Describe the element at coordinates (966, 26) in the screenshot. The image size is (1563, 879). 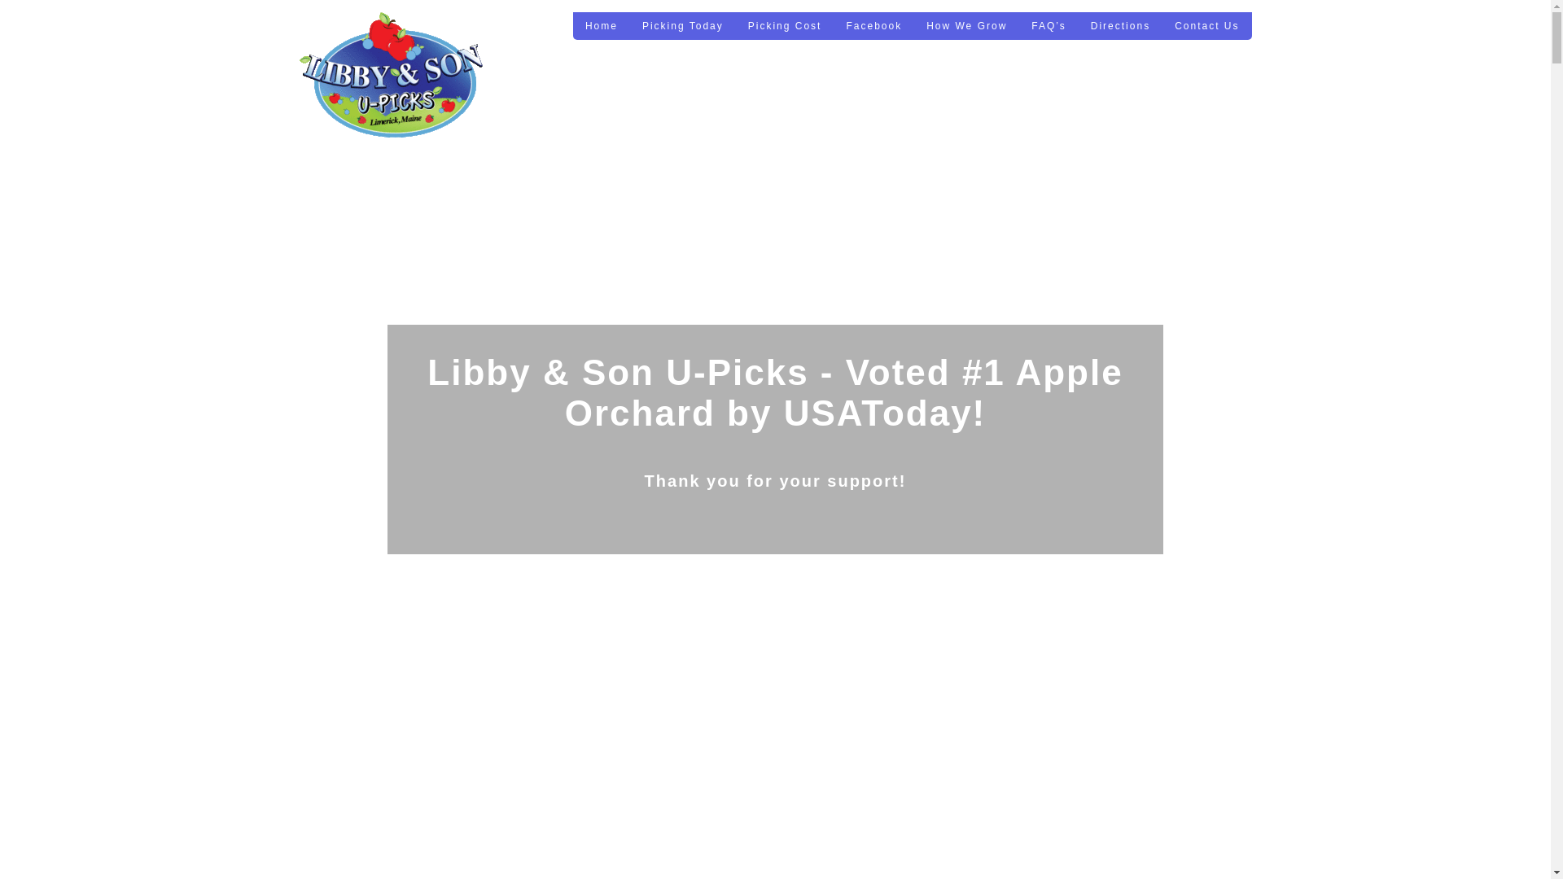
I see `How We Grow` at that location.